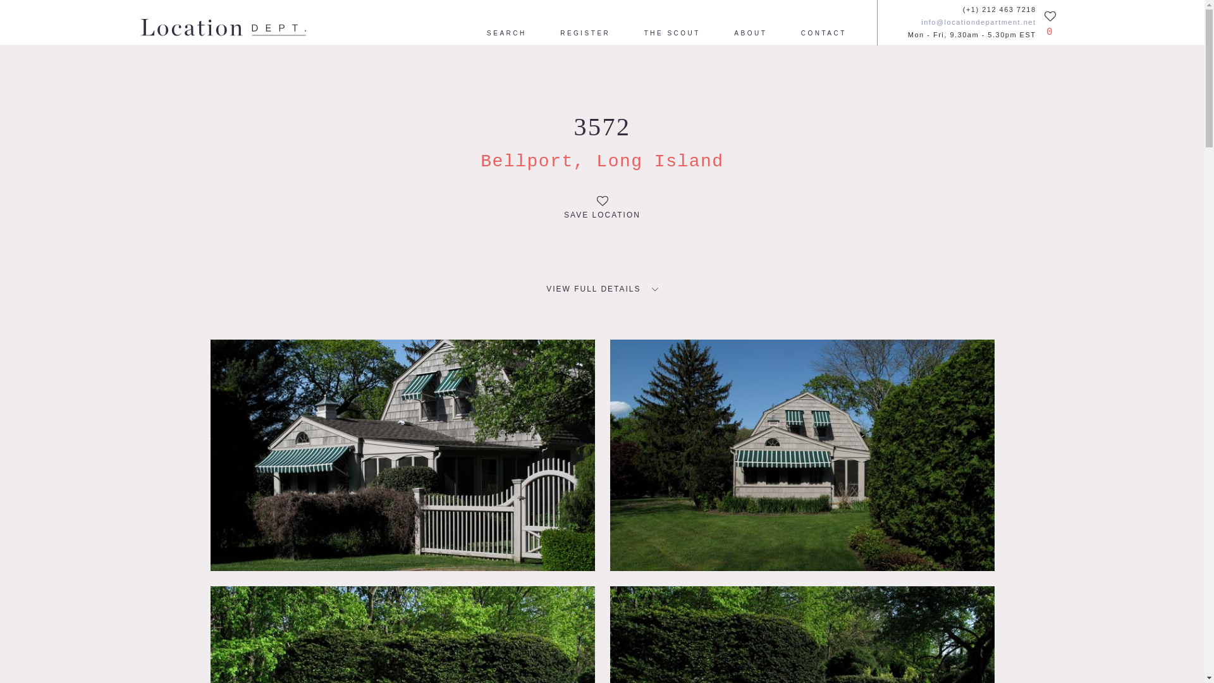  I want to click on ABOUT, so click(751, 34).